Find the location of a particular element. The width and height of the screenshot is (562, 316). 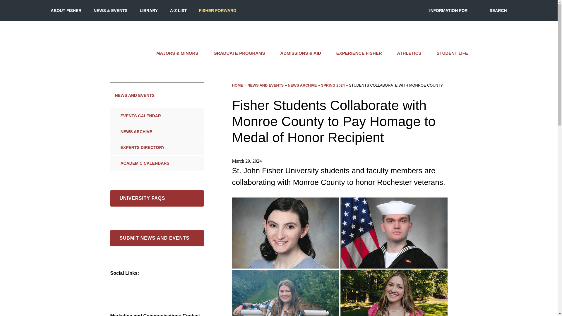

GRADUATE PROGRAMS is located at coordinates (239, 53).